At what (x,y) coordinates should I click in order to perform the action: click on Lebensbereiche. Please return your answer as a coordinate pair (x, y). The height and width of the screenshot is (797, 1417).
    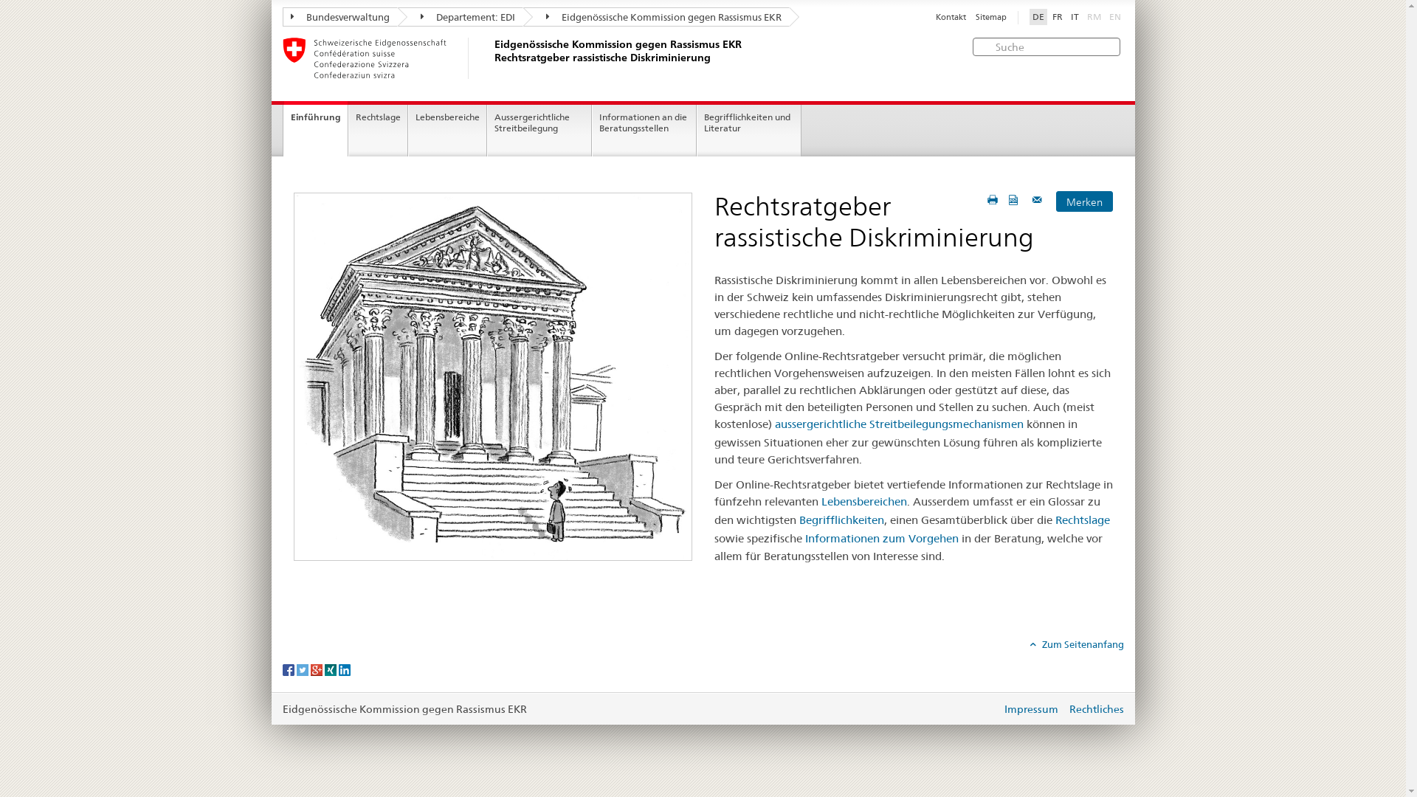
    Looking at the image, I should click on (447, 131).